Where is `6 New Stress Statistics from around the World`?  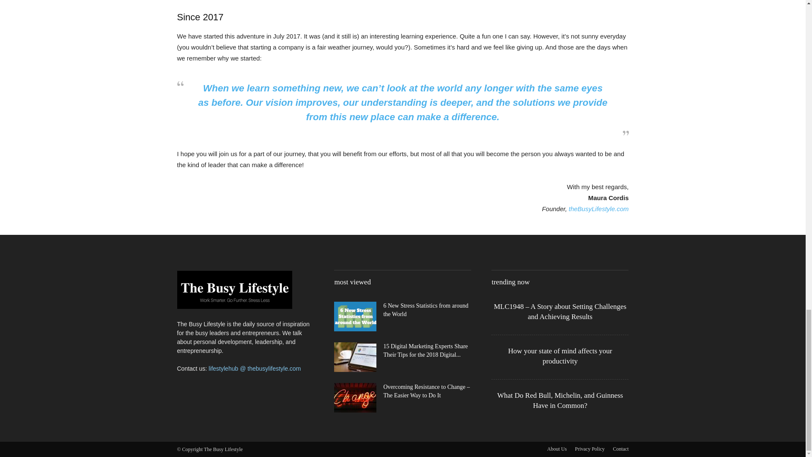
6 New Stress Statistics from around the World is located at coordinates (425, 310).